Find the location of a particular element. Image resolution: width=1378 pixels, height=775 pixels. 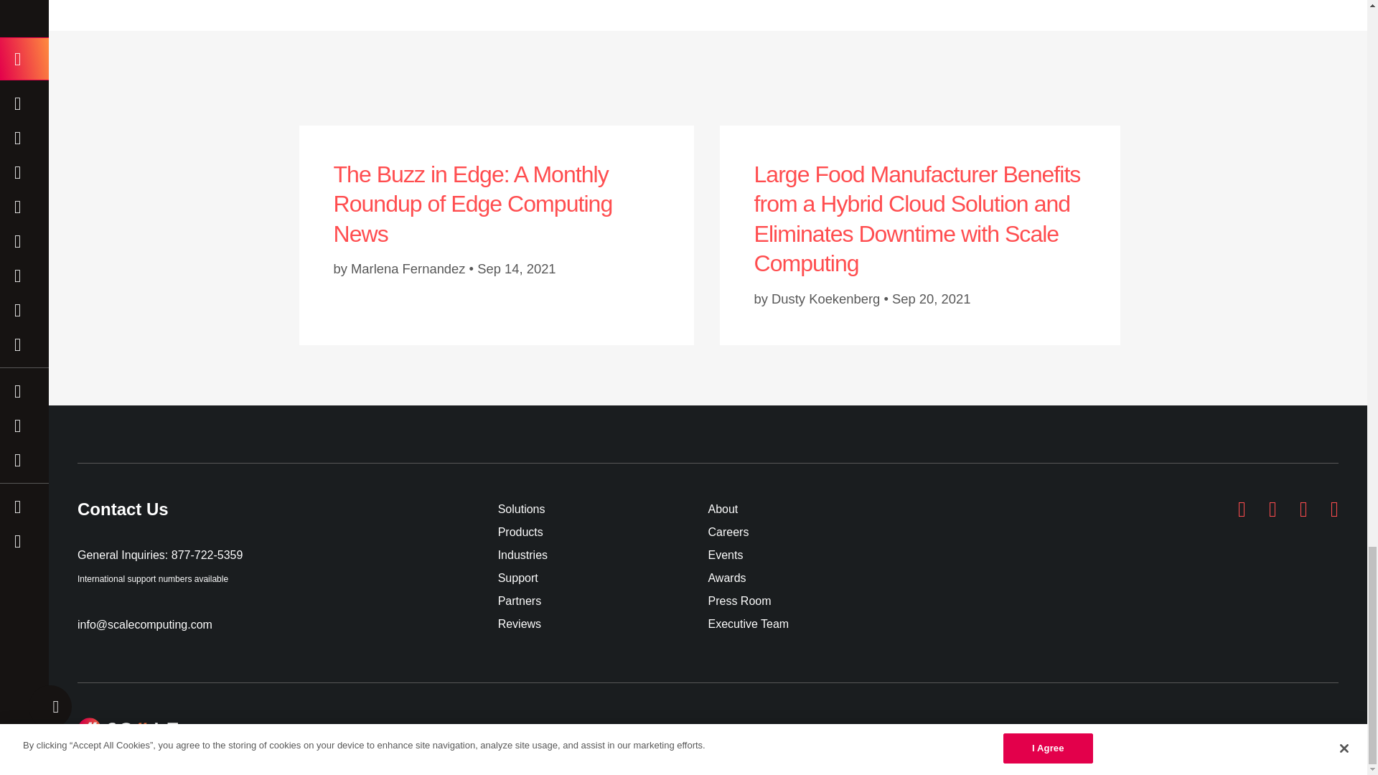

Contact Us is located at coordinates (287, 518).